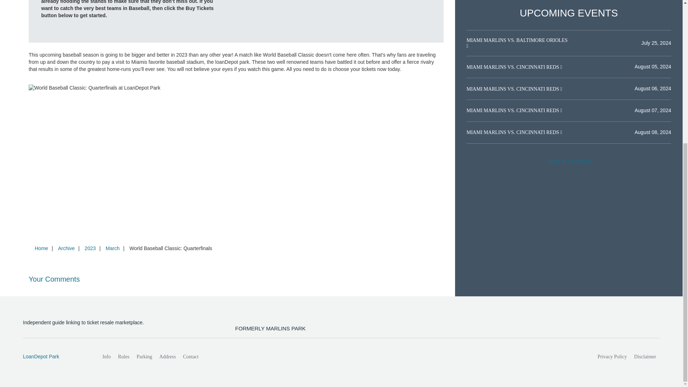 The image size is (688, 387). What do you see at coordinates (144, 357) in the screenshot?
I see `Parking` at bounding box center [144, 357].